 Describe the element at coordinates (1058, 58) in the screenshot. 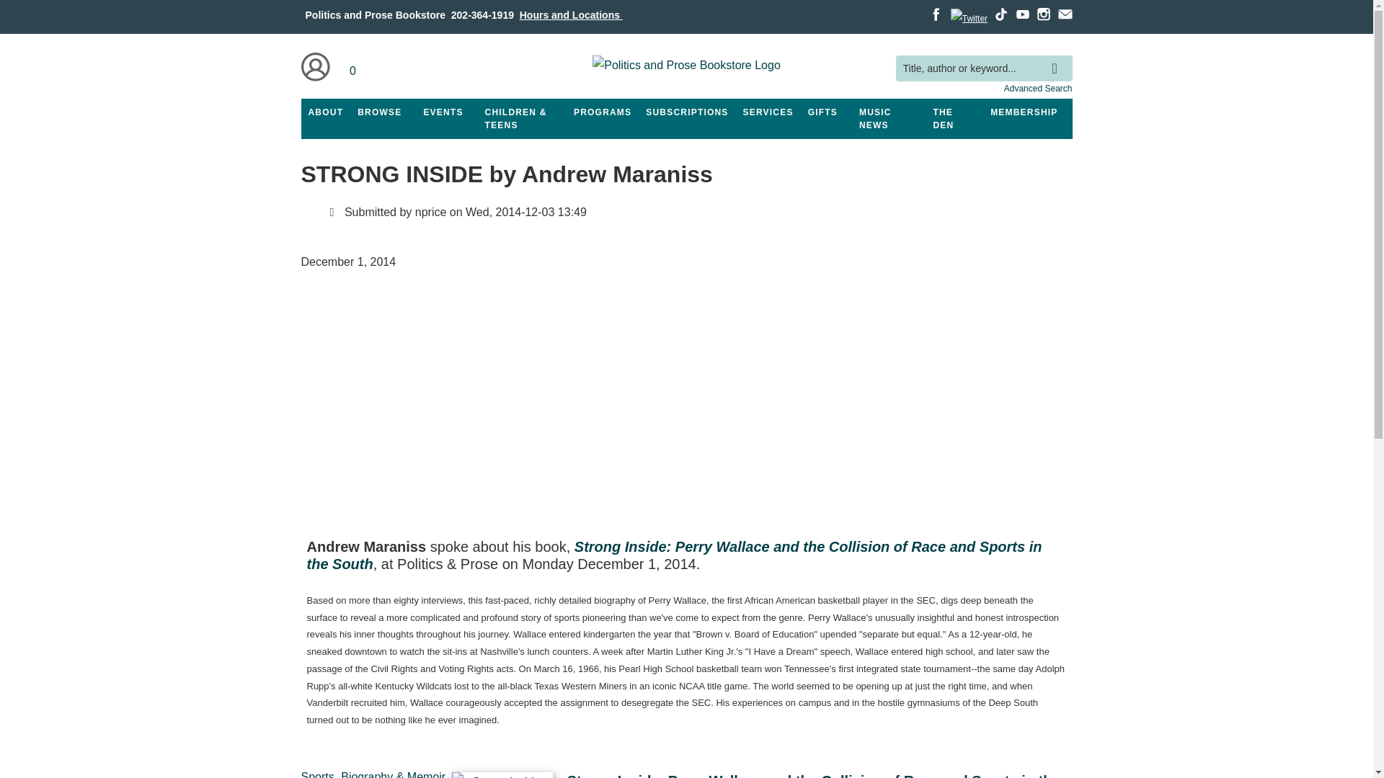

I see `search` at that location.